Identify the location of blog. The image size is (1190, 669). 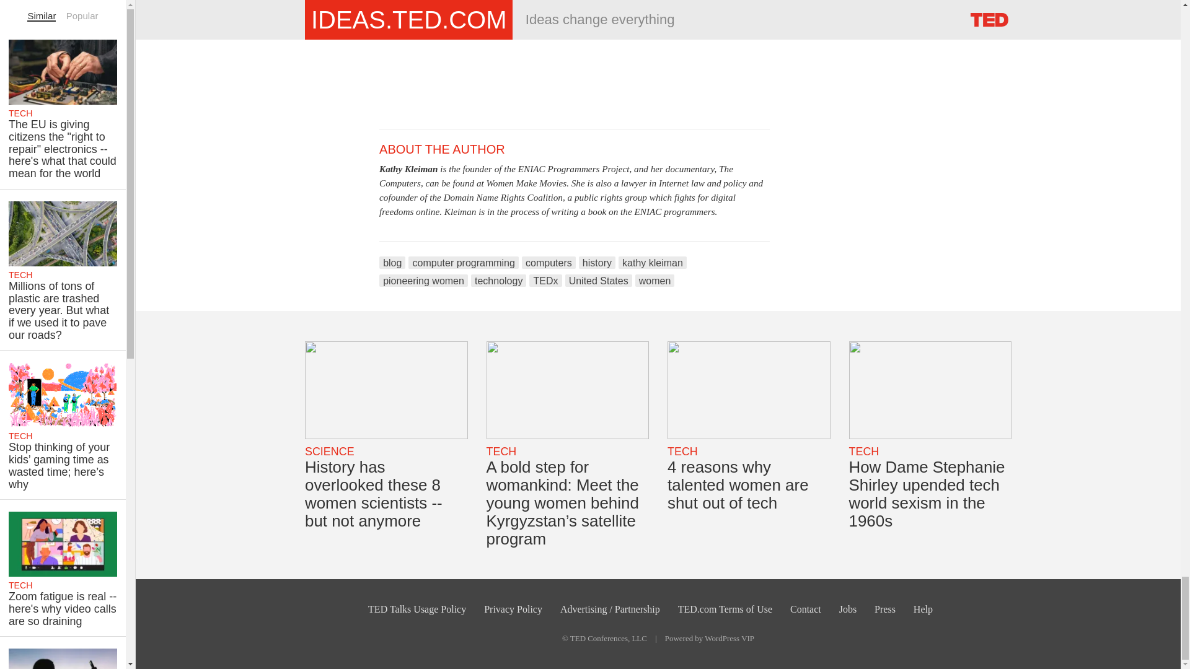
(392, 263).